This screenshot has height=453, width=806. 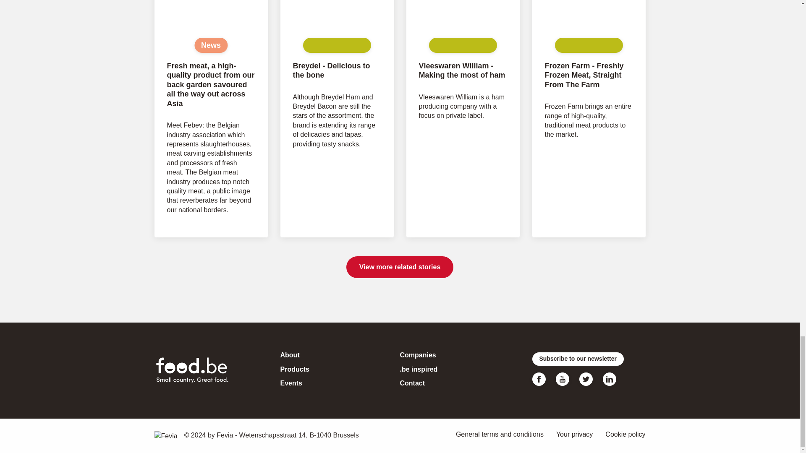 What do you see at coordinates (290, 355) in the screenshot?
I see `About` at bounding box center [290, 355].